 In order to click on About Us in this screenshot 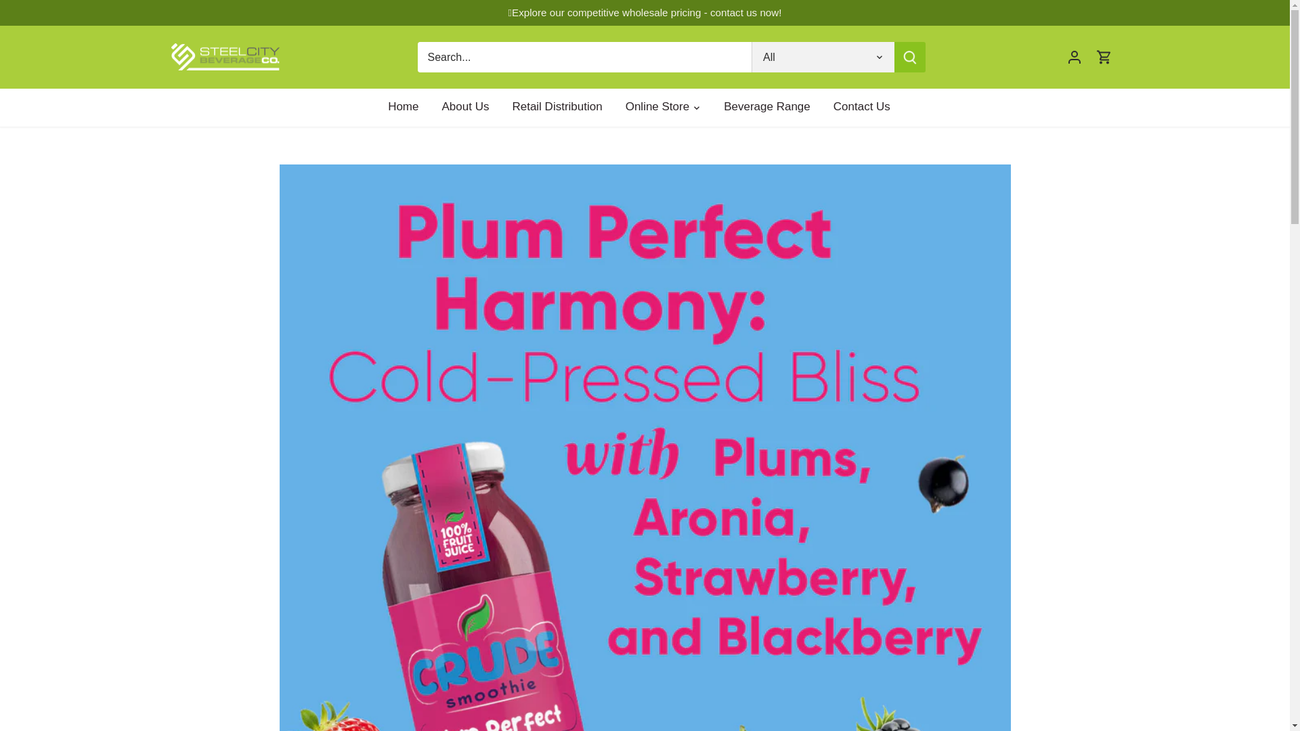, I will do `click(465, 107)`.